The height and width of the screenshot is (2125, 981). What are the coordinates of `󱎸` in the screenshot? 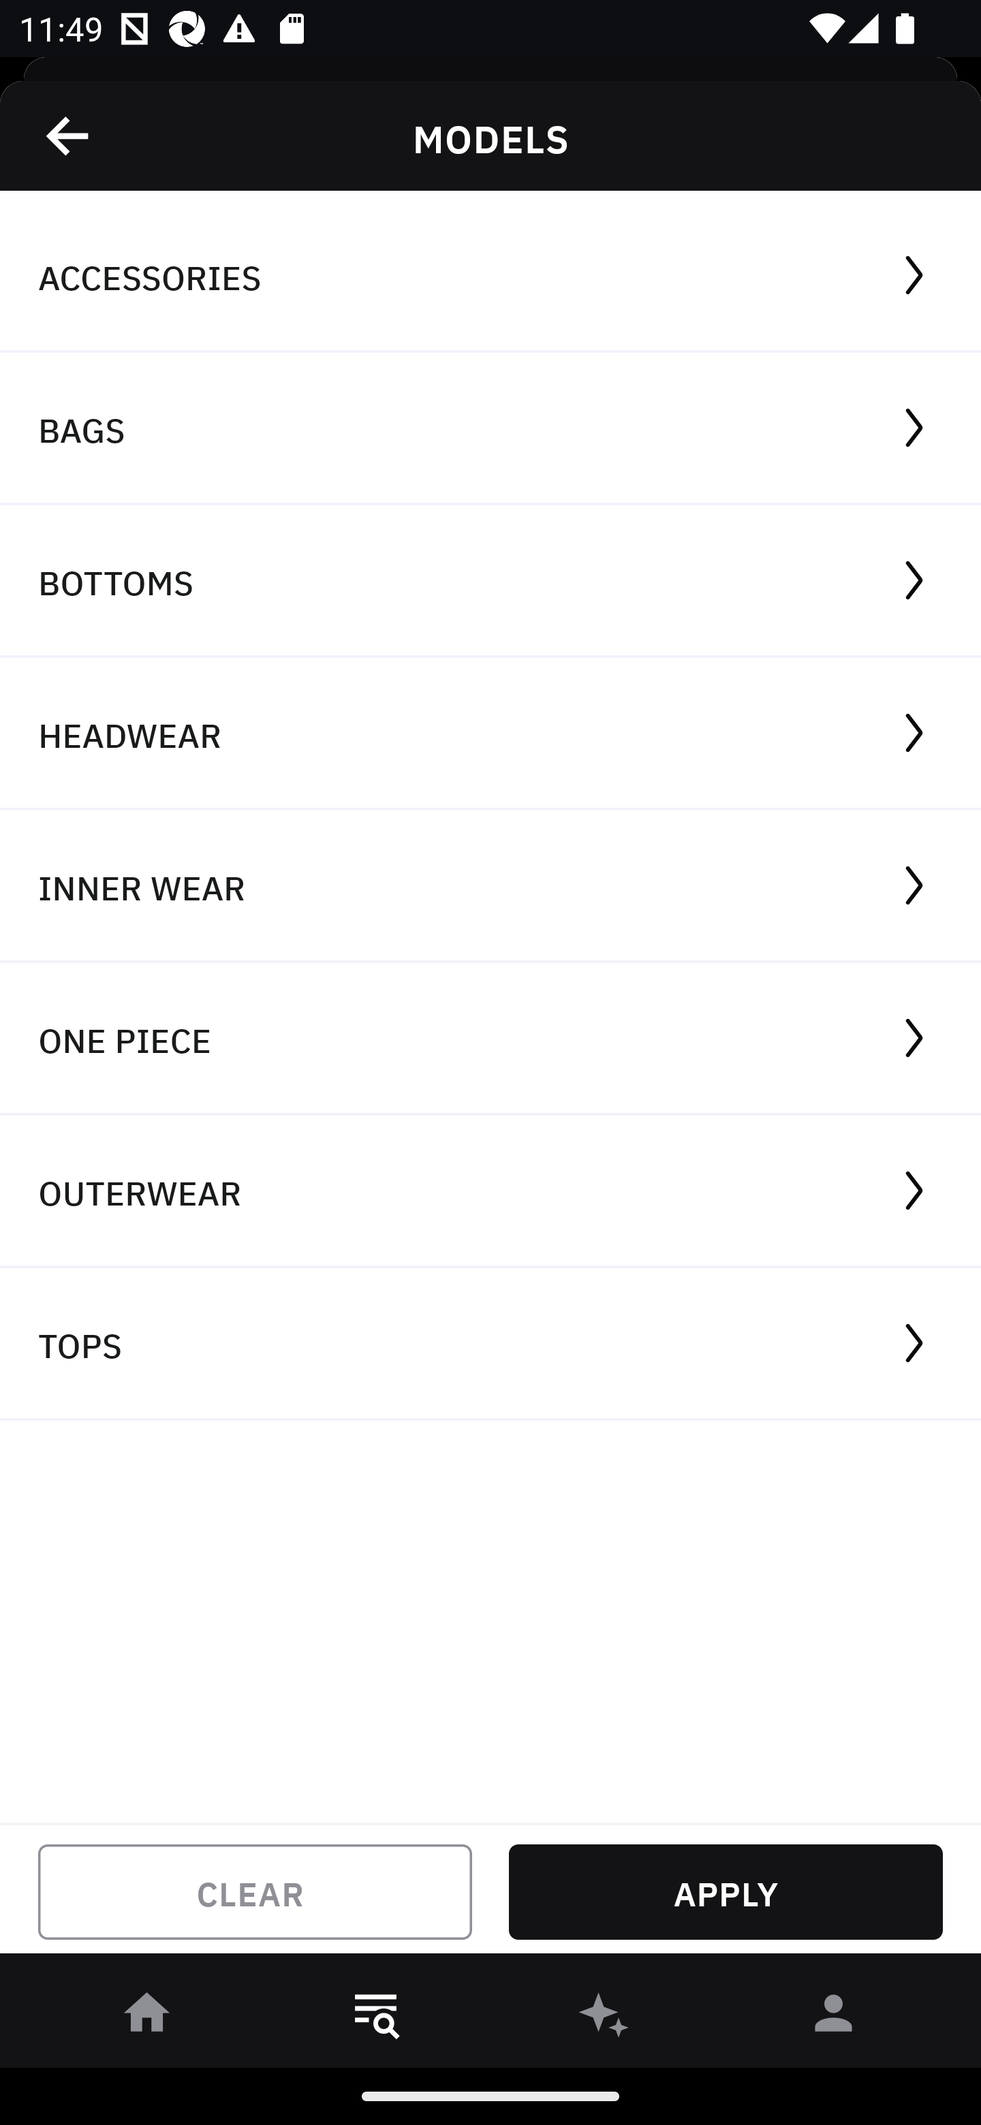 It's located at (376, 2017).